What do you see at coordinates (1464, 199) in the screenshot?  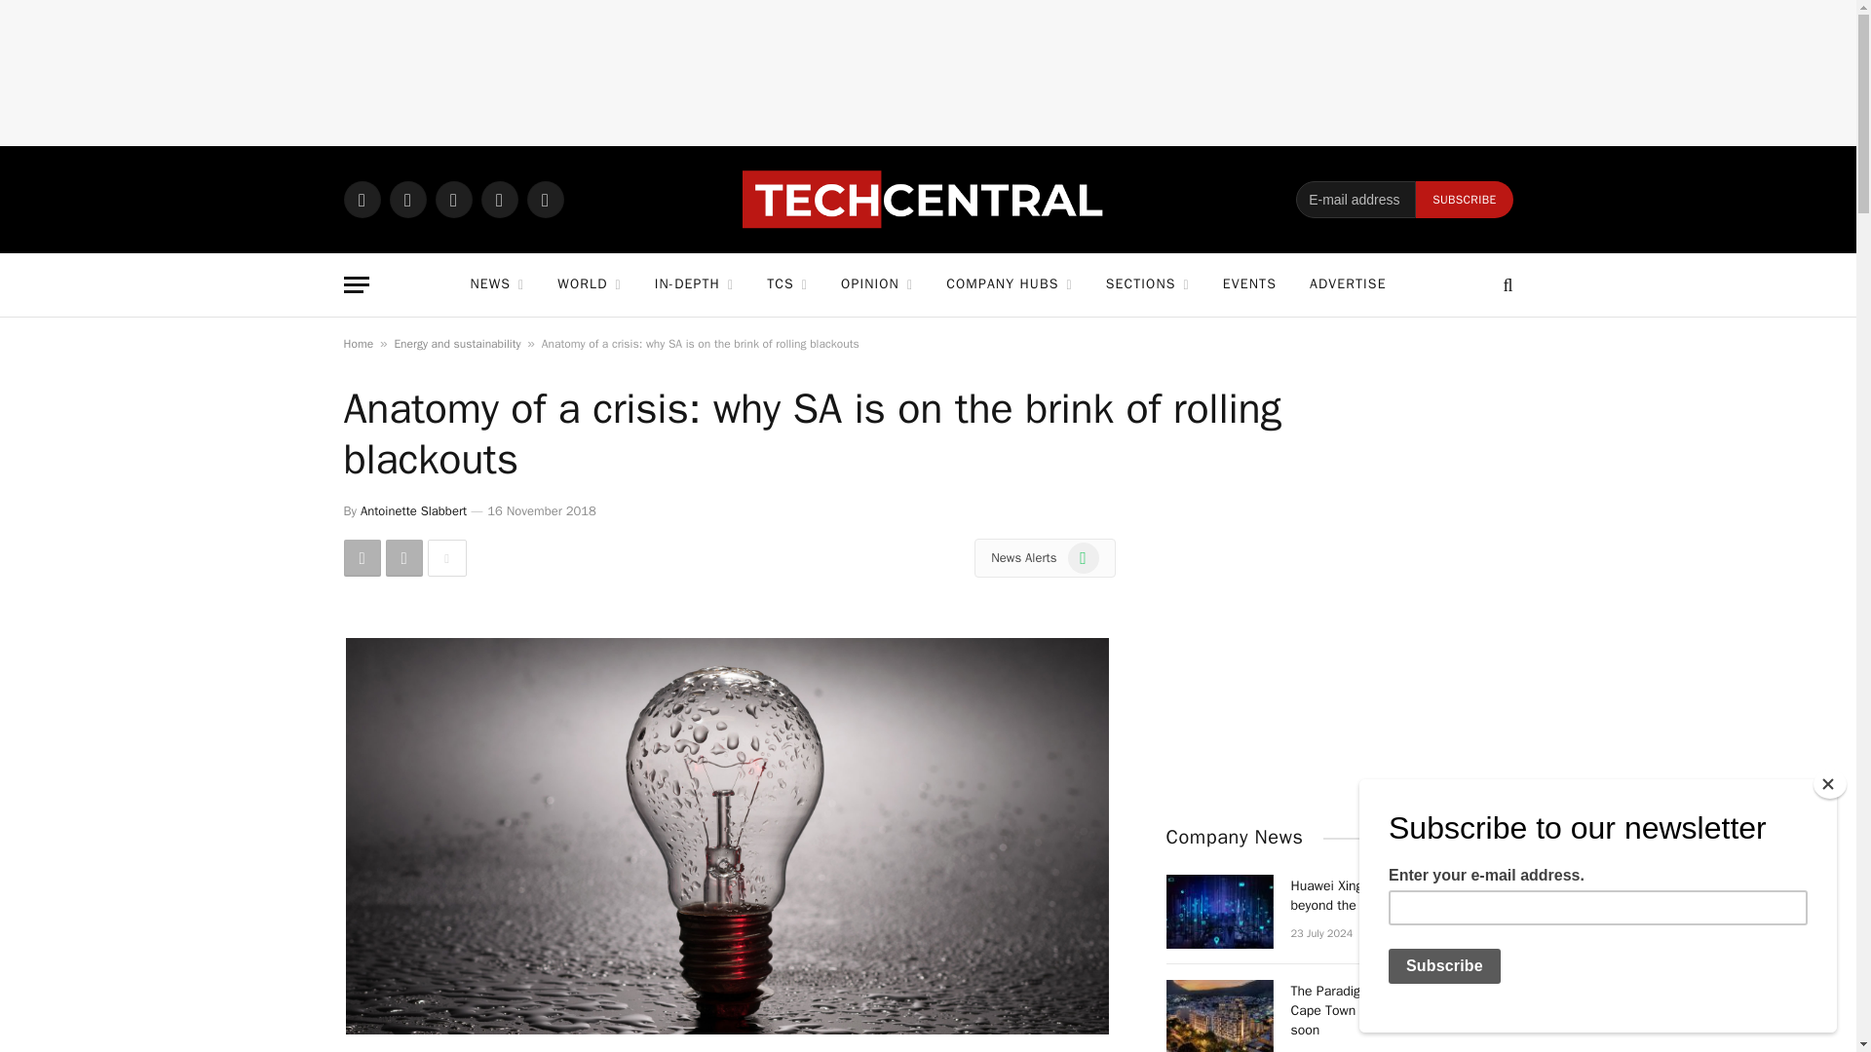 I see `Subscribe` at bounding box center [1464, 199].